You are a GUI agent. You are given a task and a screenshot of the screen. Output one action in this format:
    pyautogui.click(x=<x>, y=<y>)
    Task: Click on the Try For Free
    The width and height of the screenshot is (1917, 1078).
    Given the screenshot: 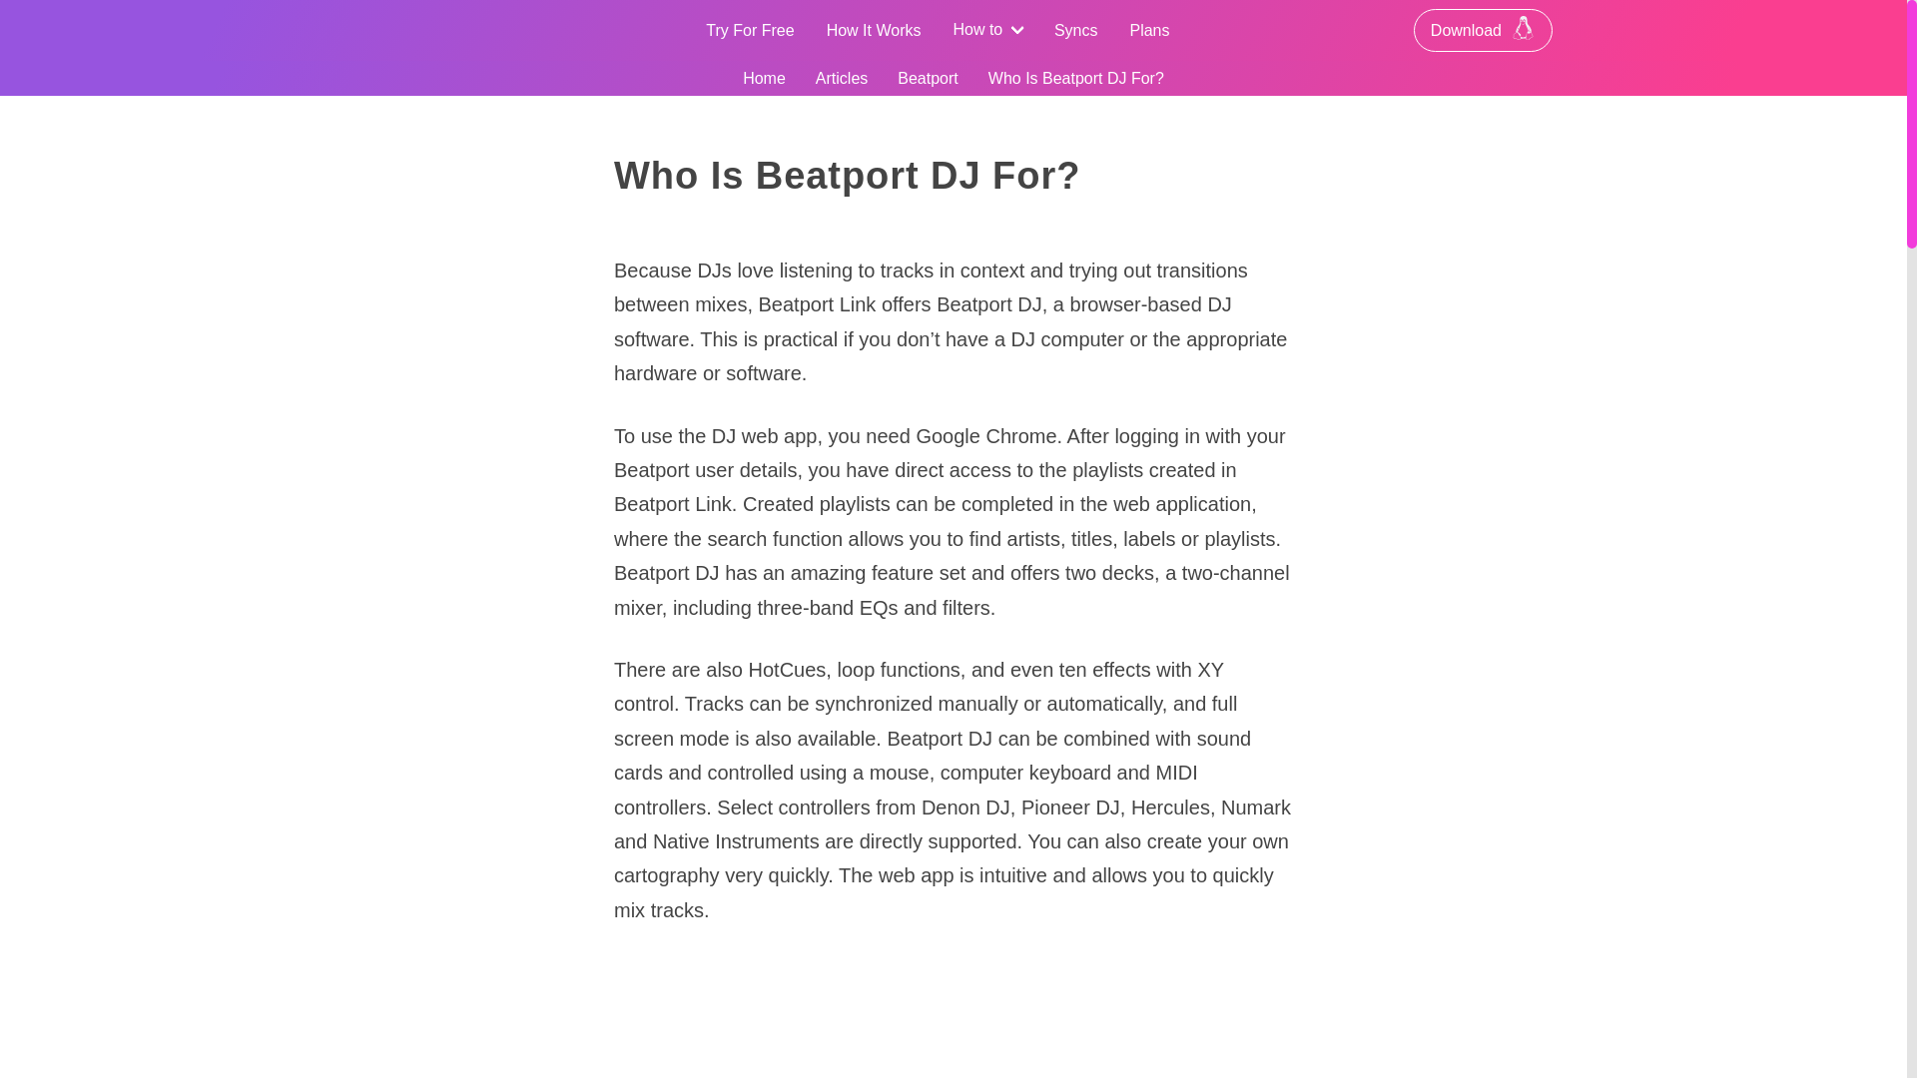 What is the action you would take?
    pyautogui.click(x=749, y=30)
    